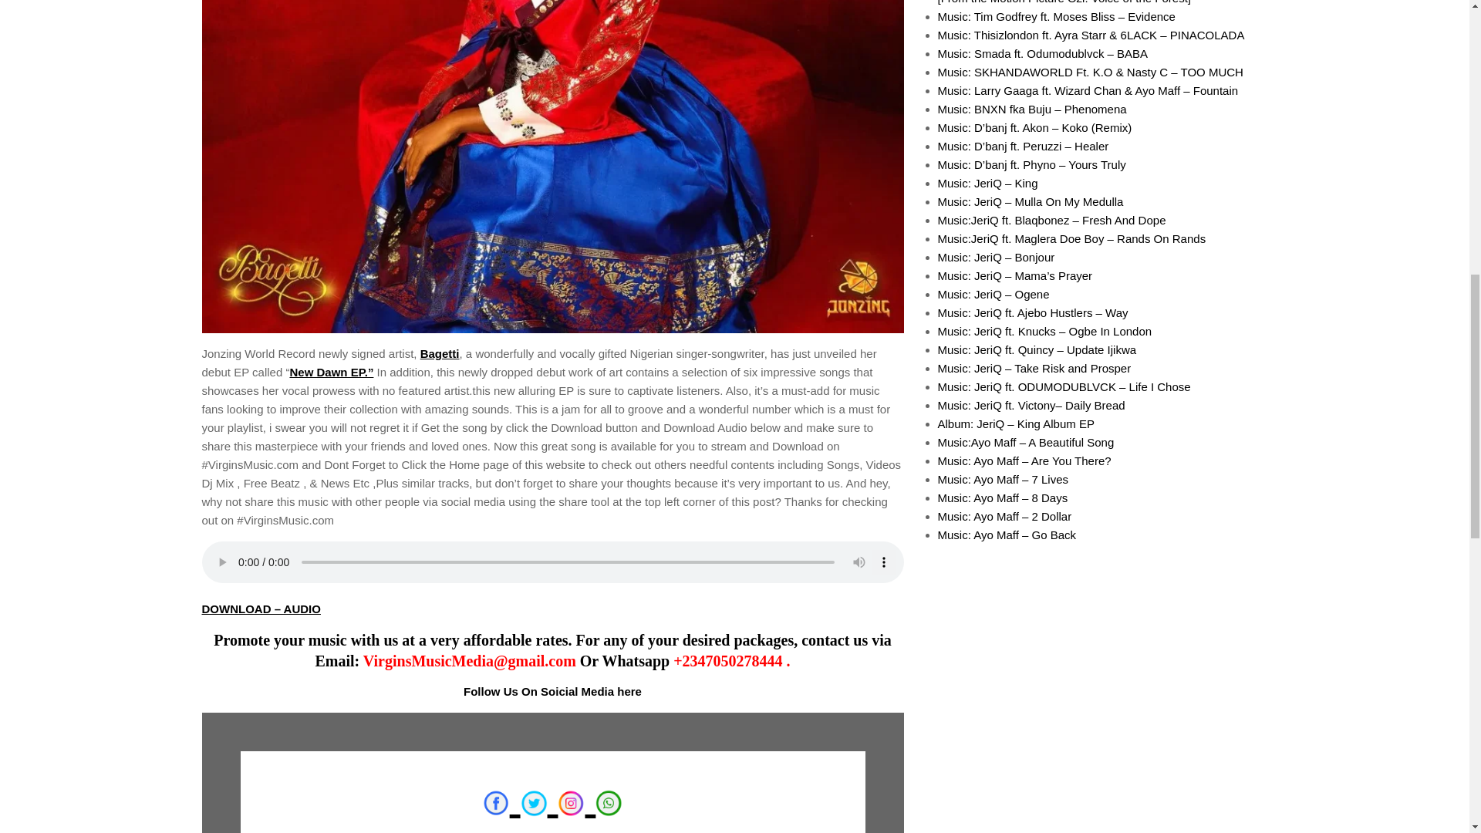 Image resolution: width=1481 pixels, height=833 pixels. What do you see at coordinates (440, 353) in the screenshot?
I see `Bagetti` at bounding box center [440, 353].